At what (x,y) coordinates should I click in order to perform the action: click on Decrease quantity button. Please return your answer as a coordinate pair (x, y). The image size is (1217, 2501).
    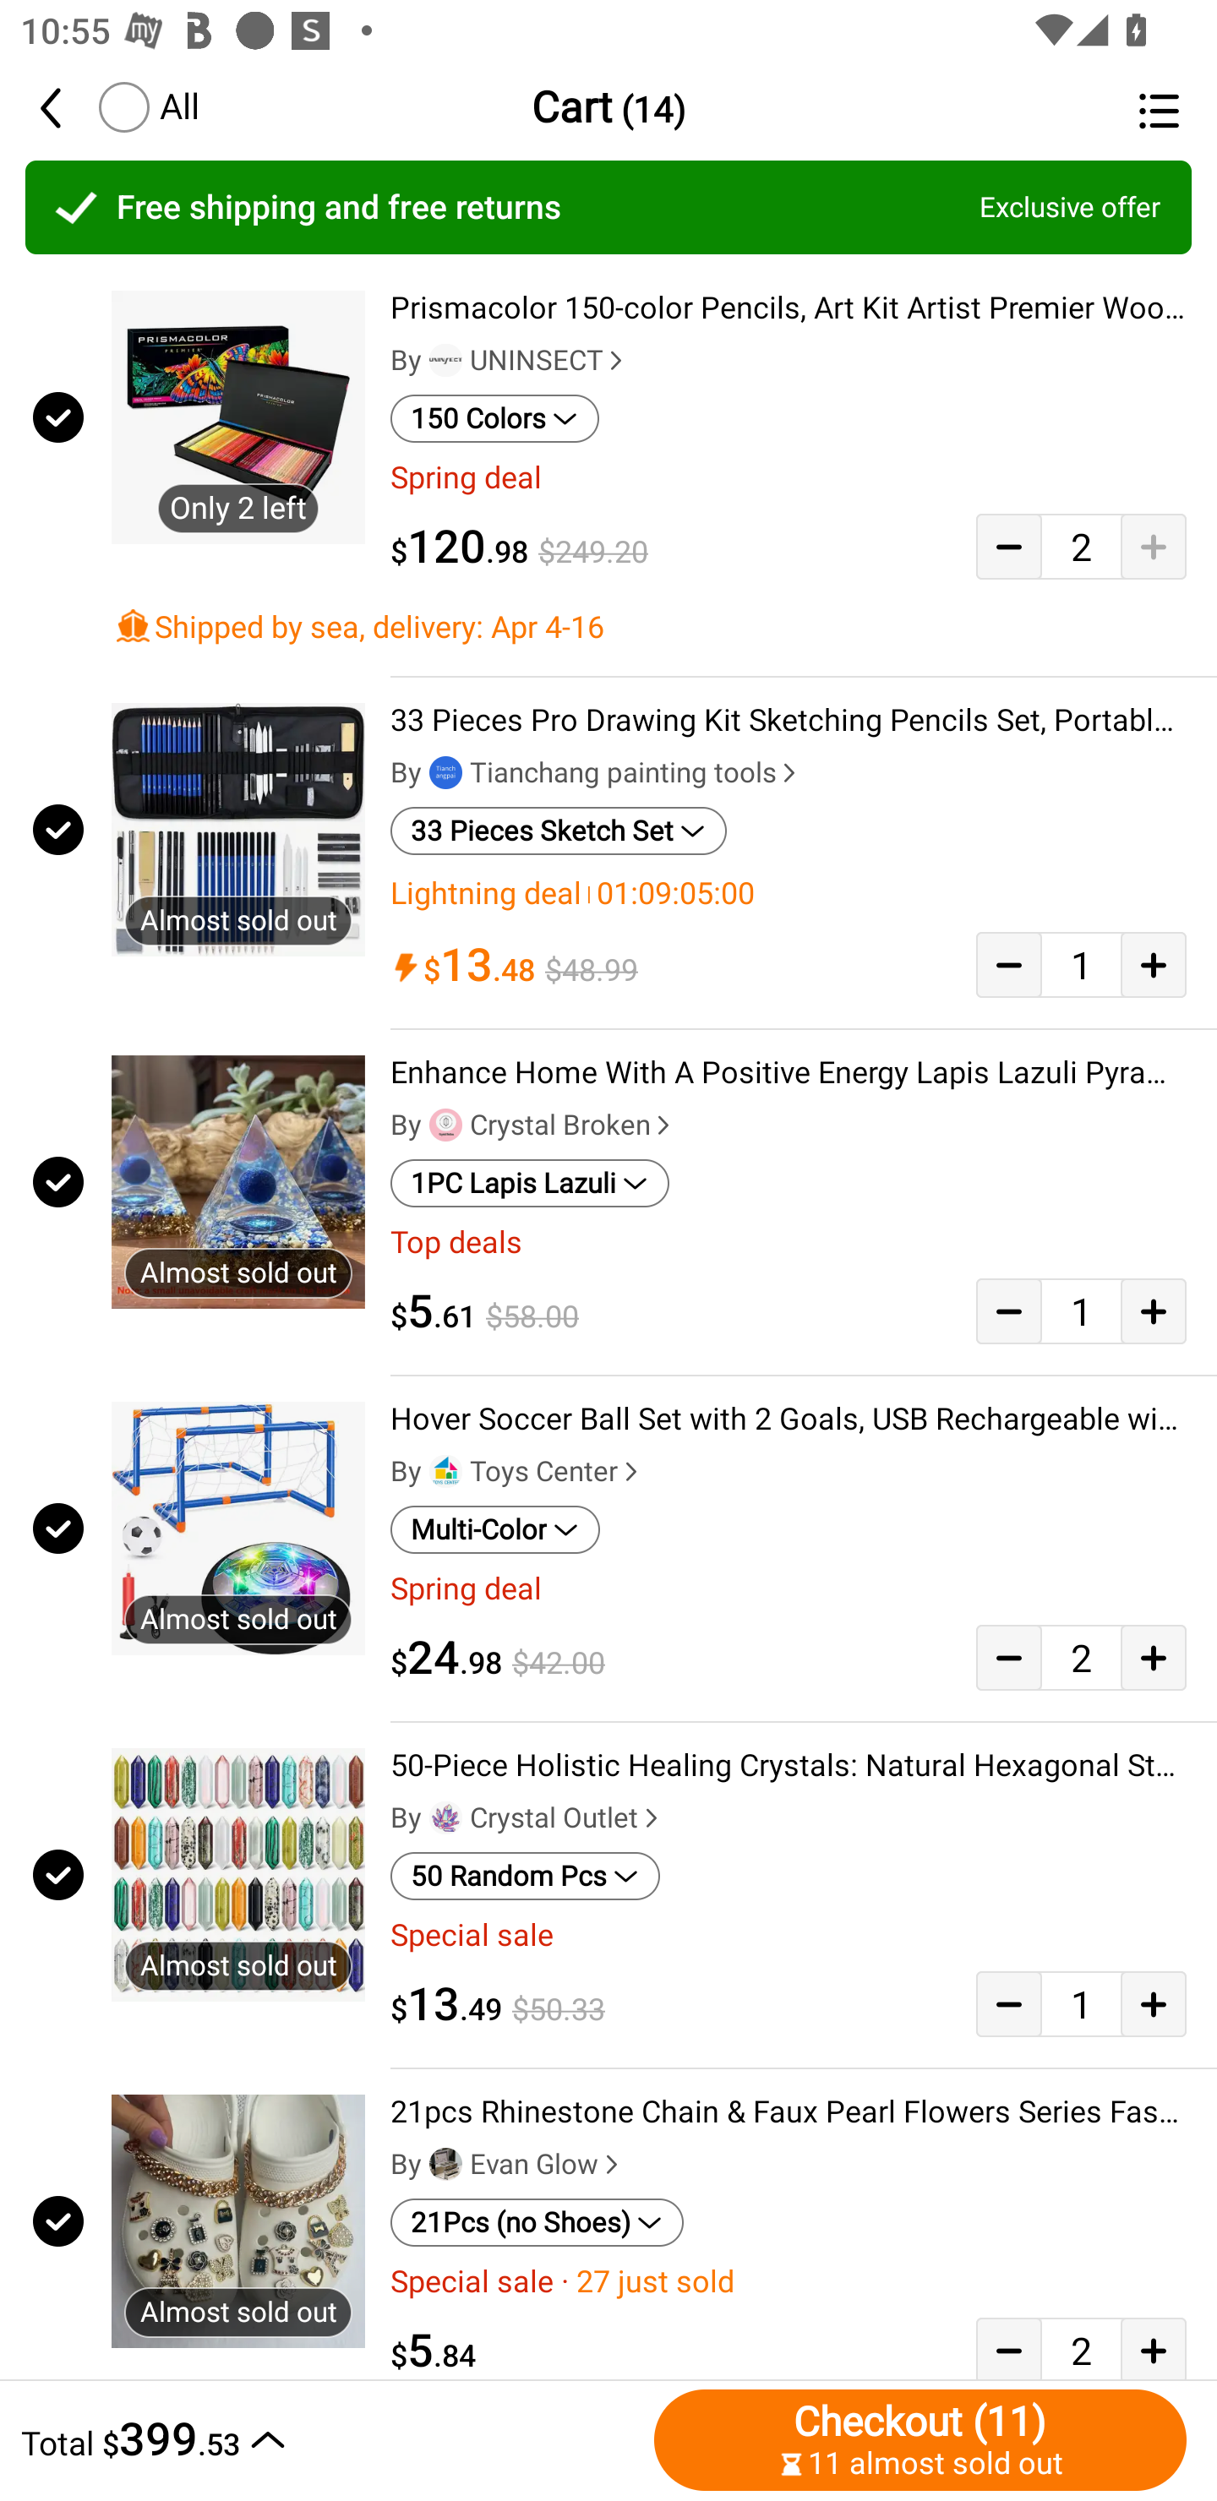
    Looking at the image, I should click on (1008, 2347).